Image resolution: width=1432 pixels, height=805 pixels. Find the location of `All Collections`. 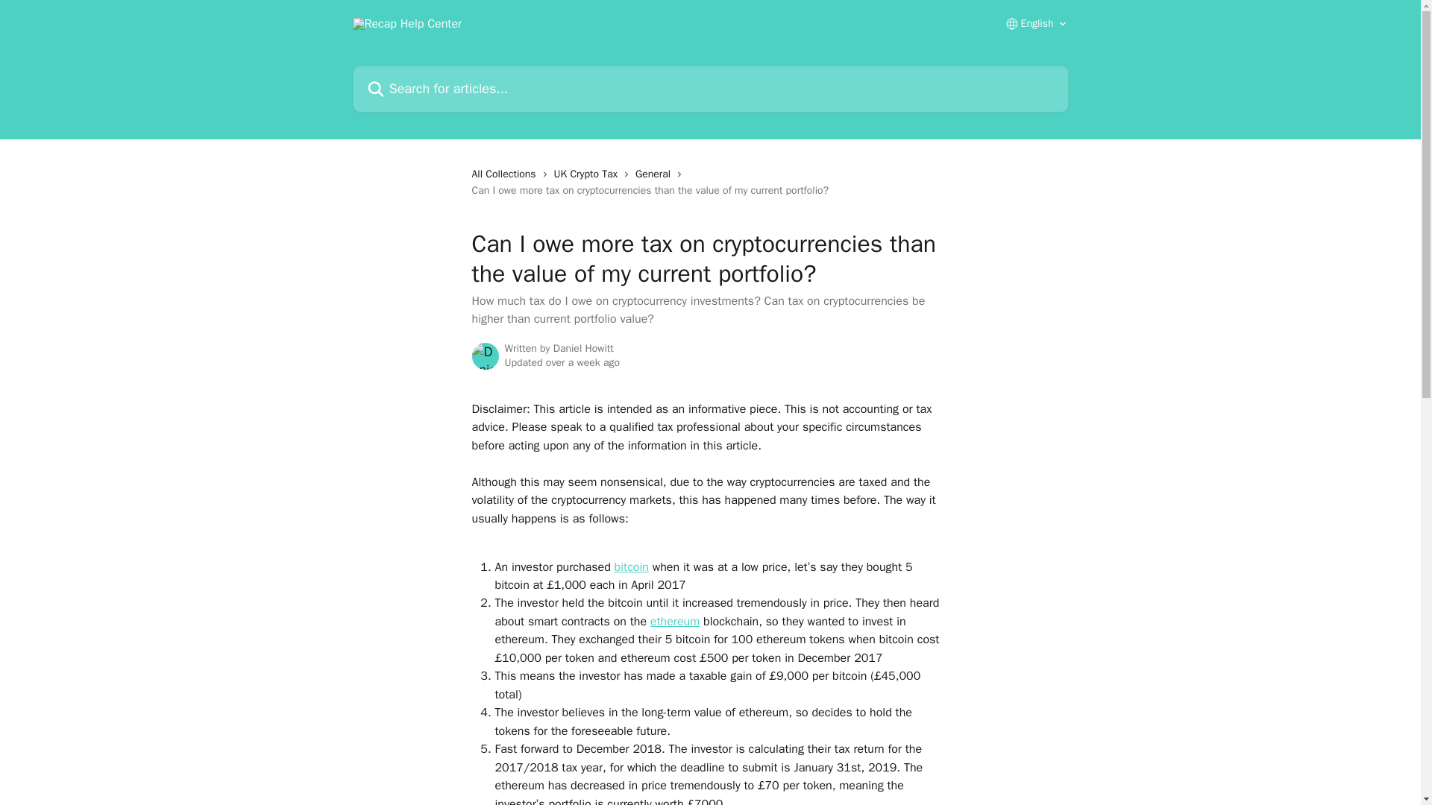

All Collections is located at coordinates (506, 174).